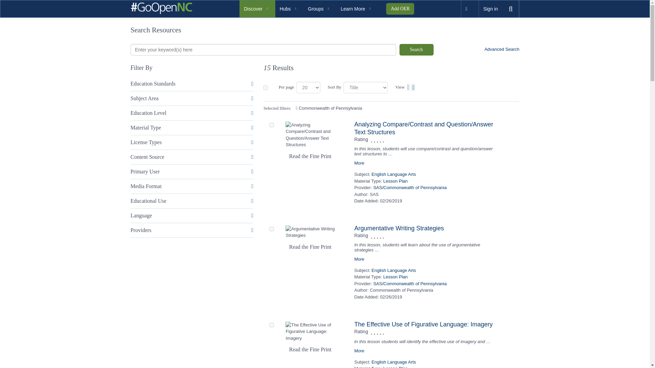 The height and width of the screenshot is (368, 655). What do you see at coordinates (491, 9) in the screenshot?
I see `Sign in` at bounding box center [491, 9].